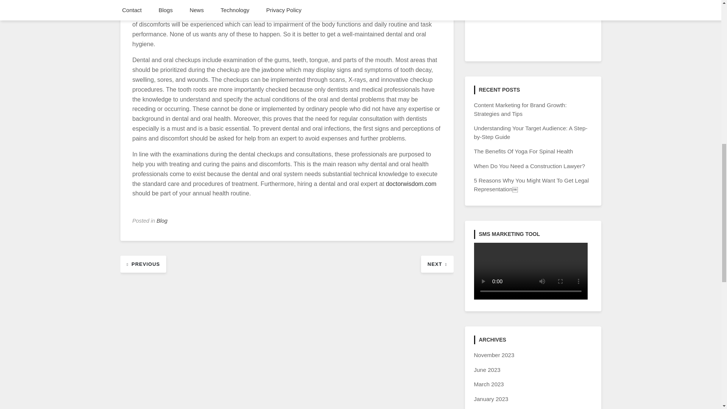 The height and width of the screenshot is (409, 727). Describe the element at coordinates (143, 264) in the screenshot. I see `PREVIOUS` at that location.